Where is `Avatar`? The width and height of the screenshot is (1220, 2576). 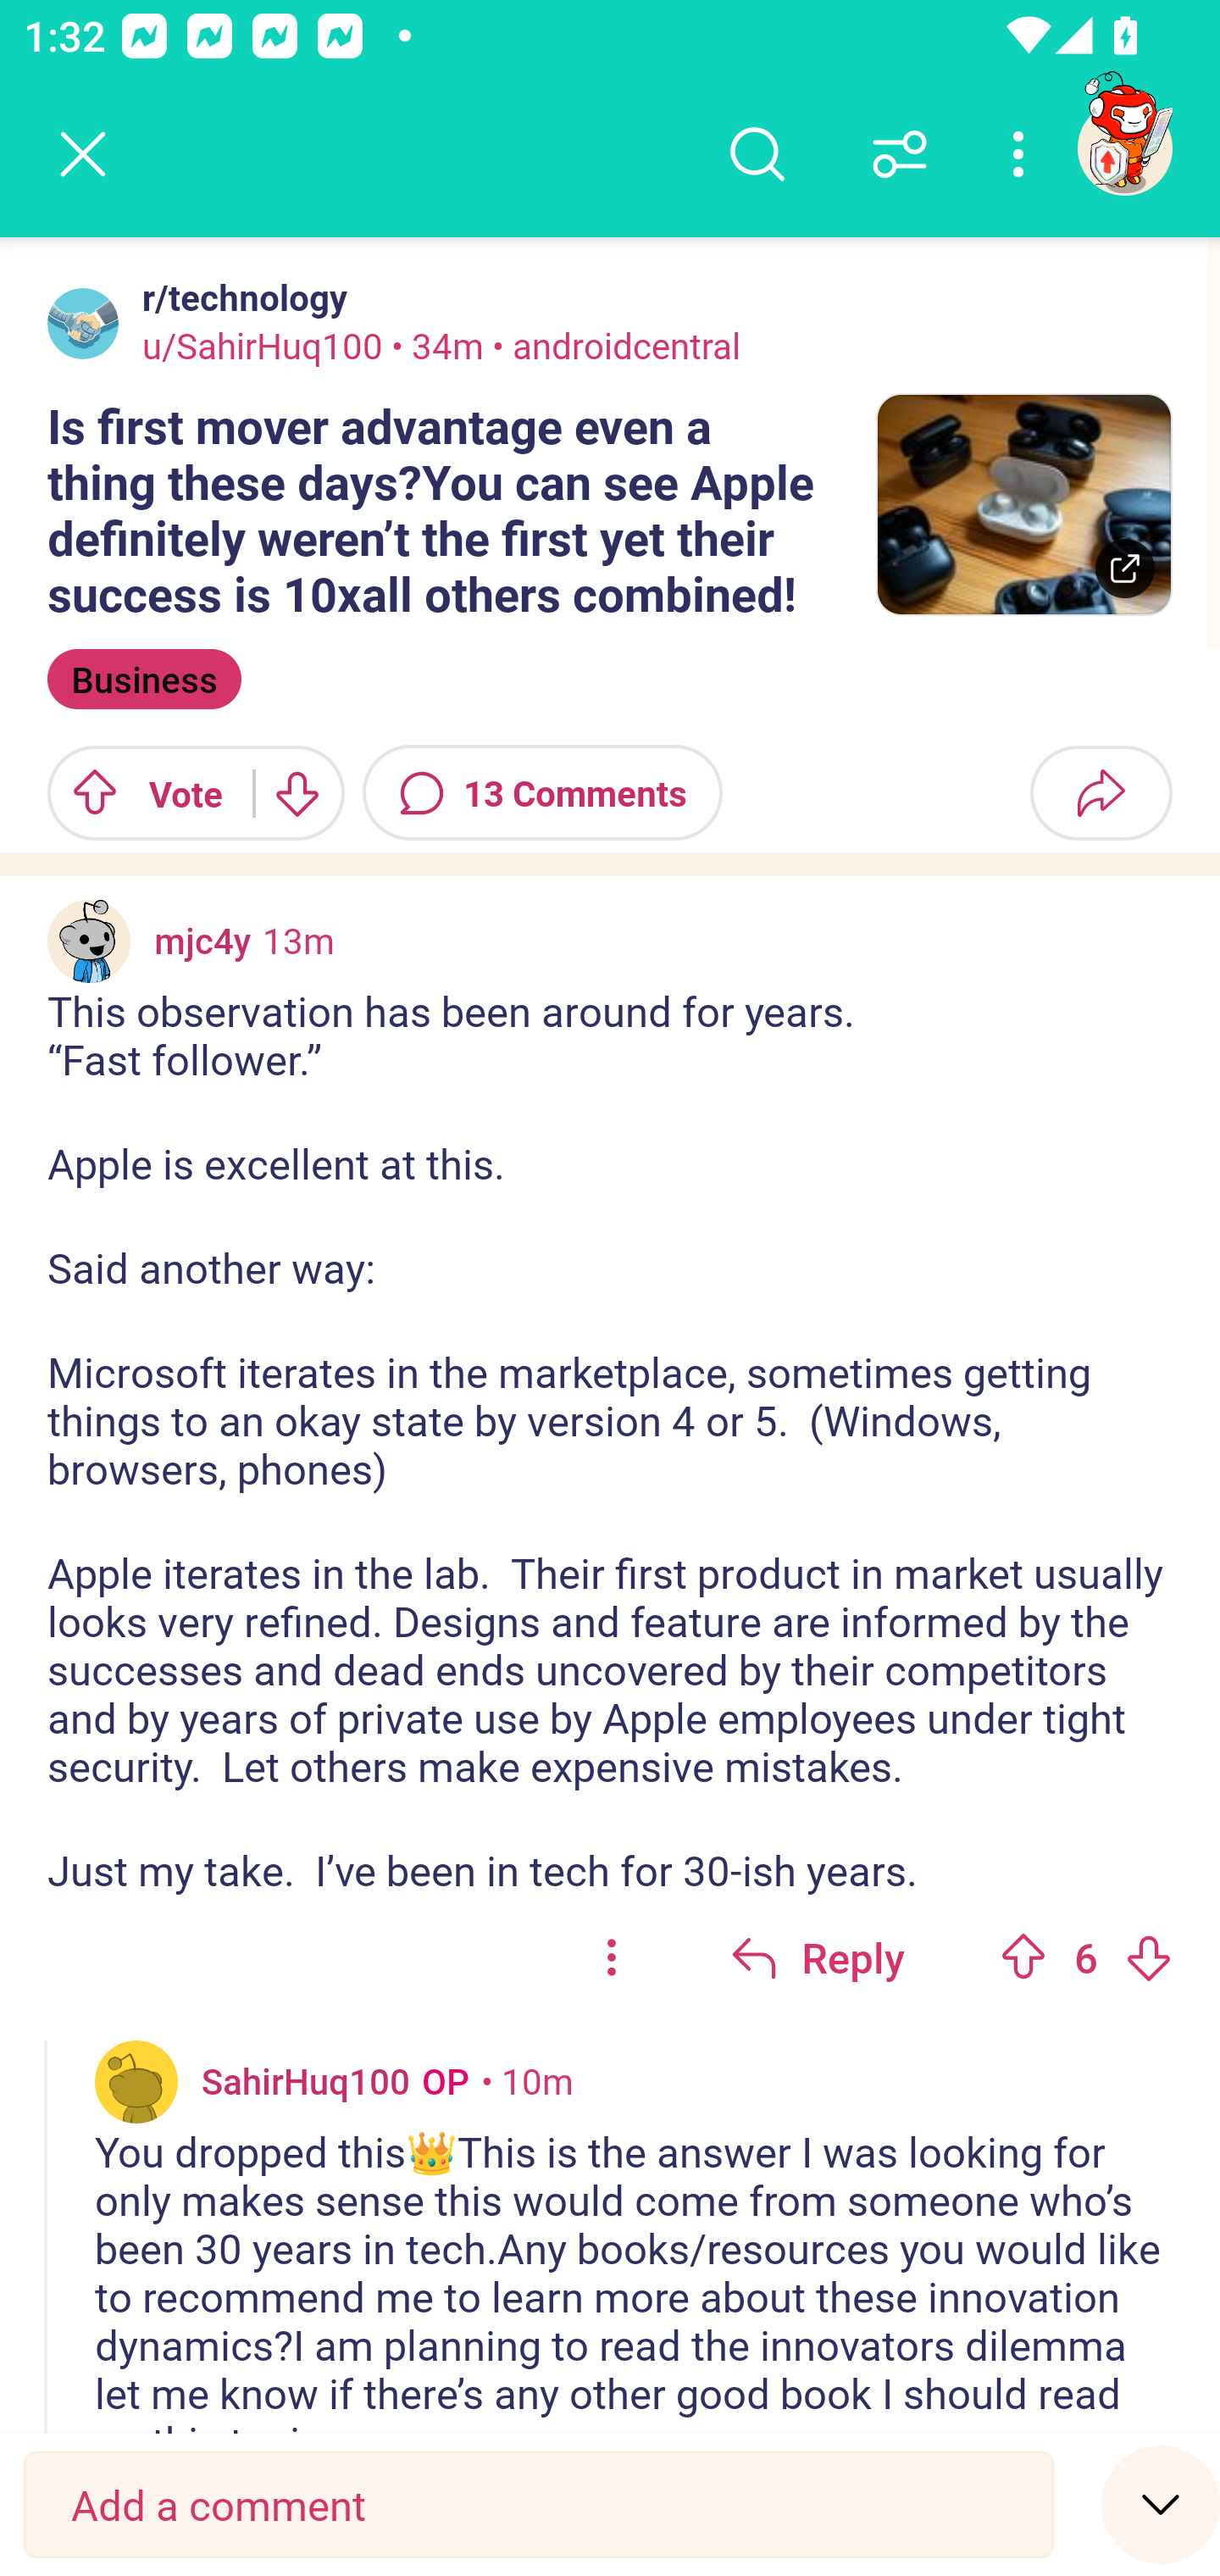
Avatar is located at coordinates (83, 323).